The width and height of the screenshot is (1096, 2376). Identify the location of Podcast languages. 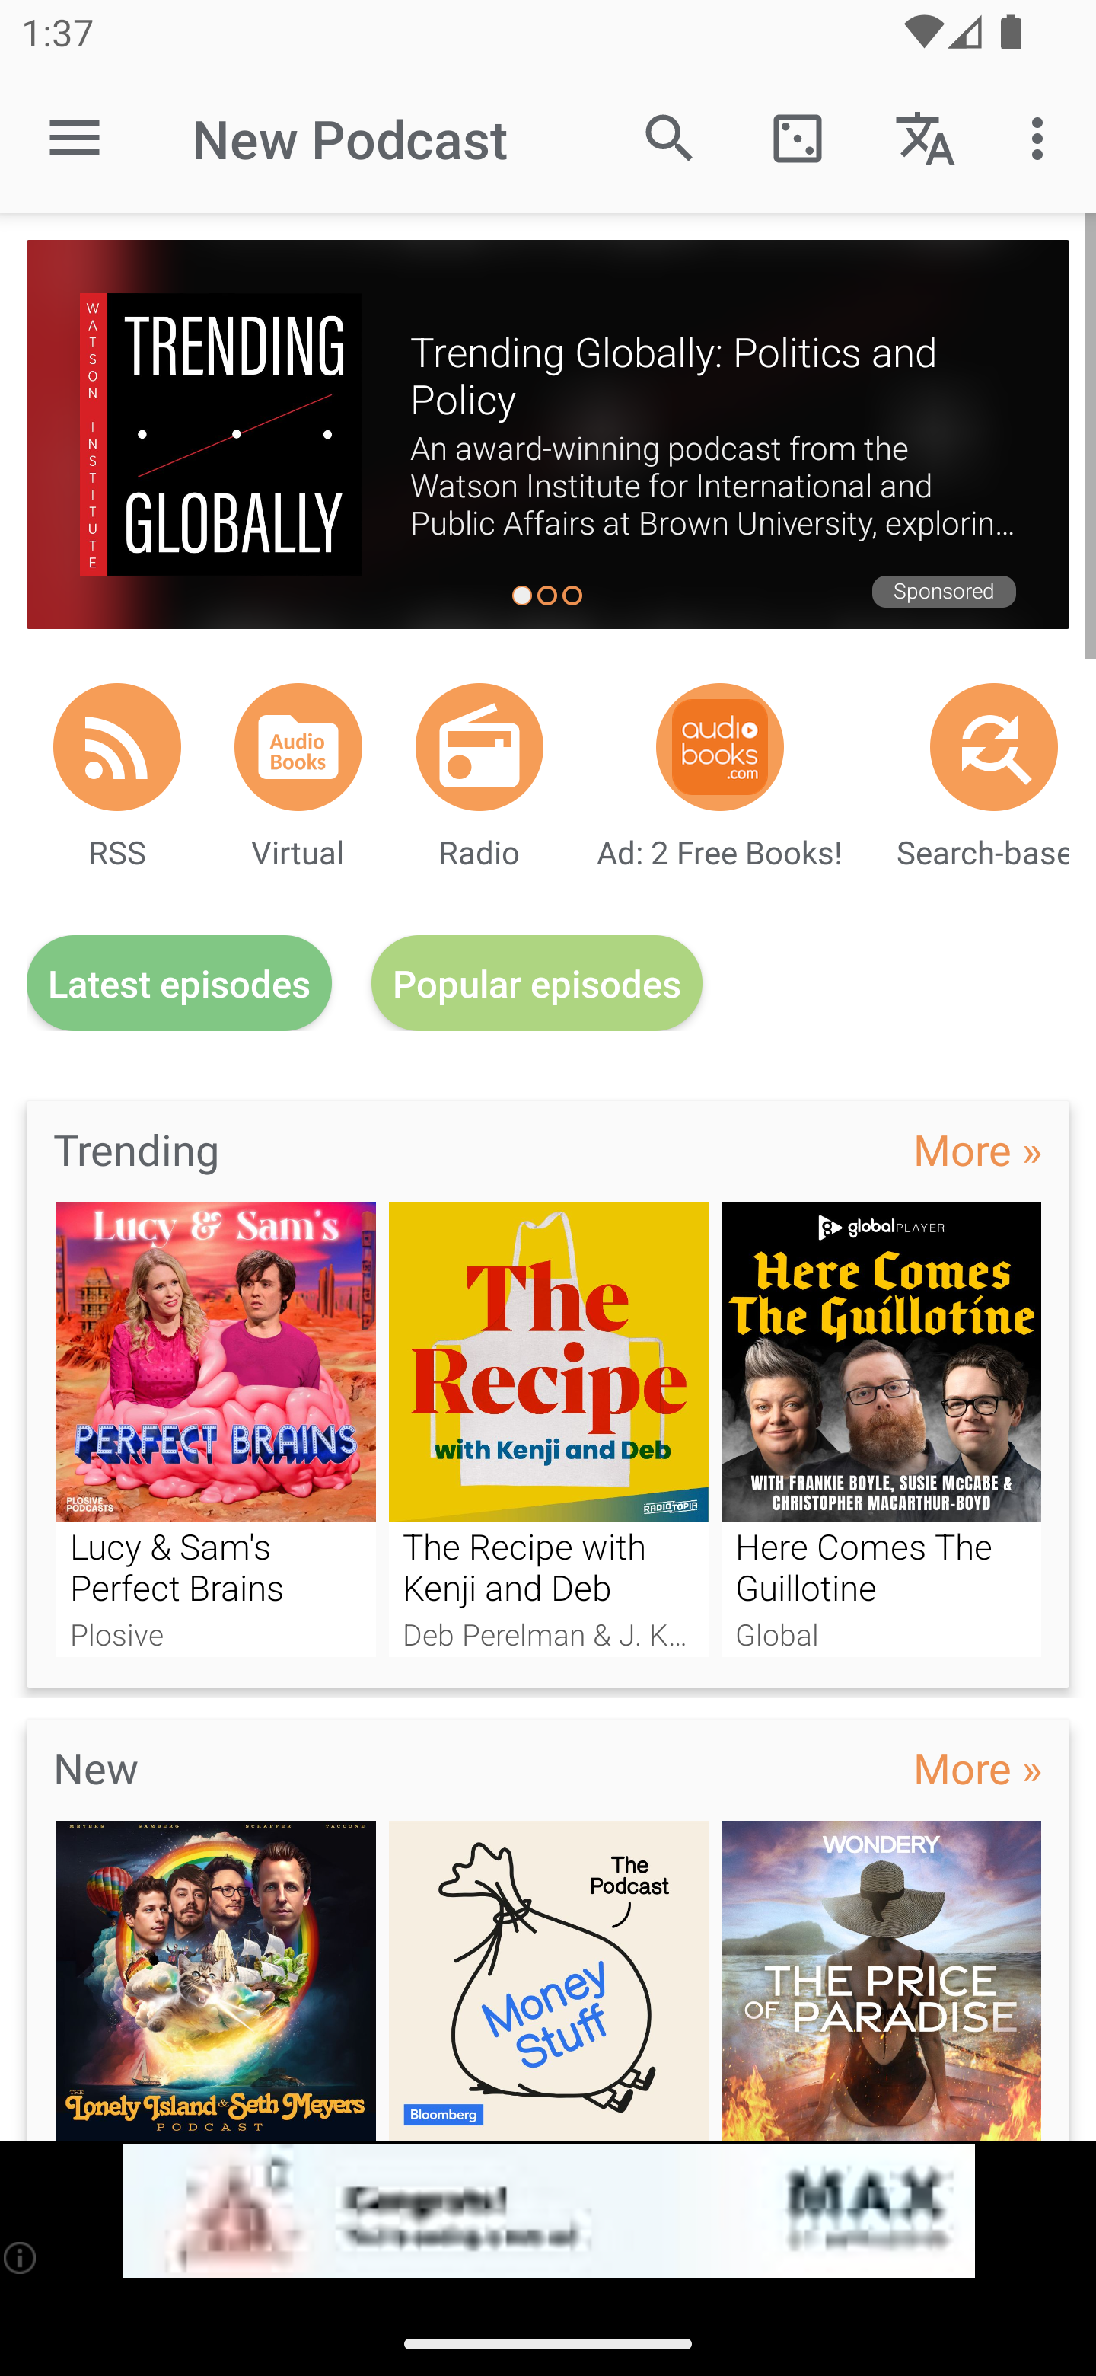
(926, 137).